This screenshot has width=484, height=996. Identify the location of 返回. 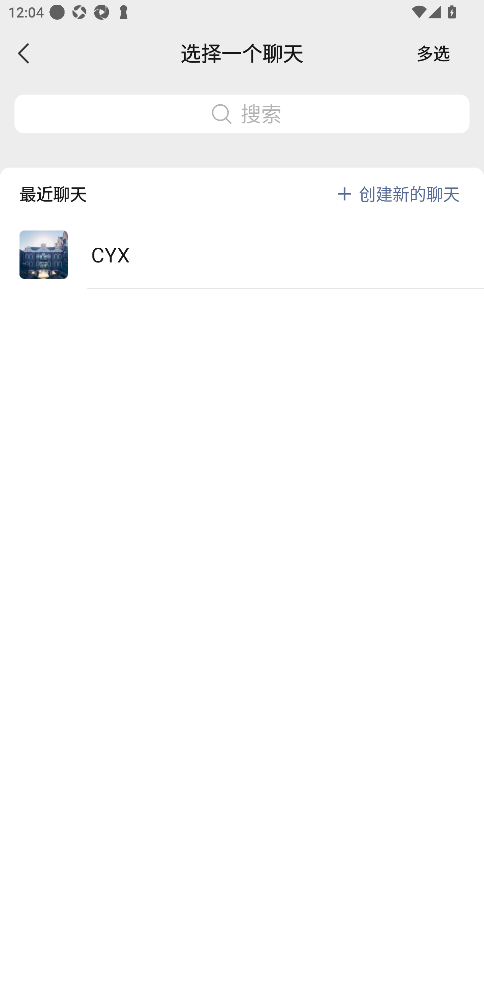
(24, 53).